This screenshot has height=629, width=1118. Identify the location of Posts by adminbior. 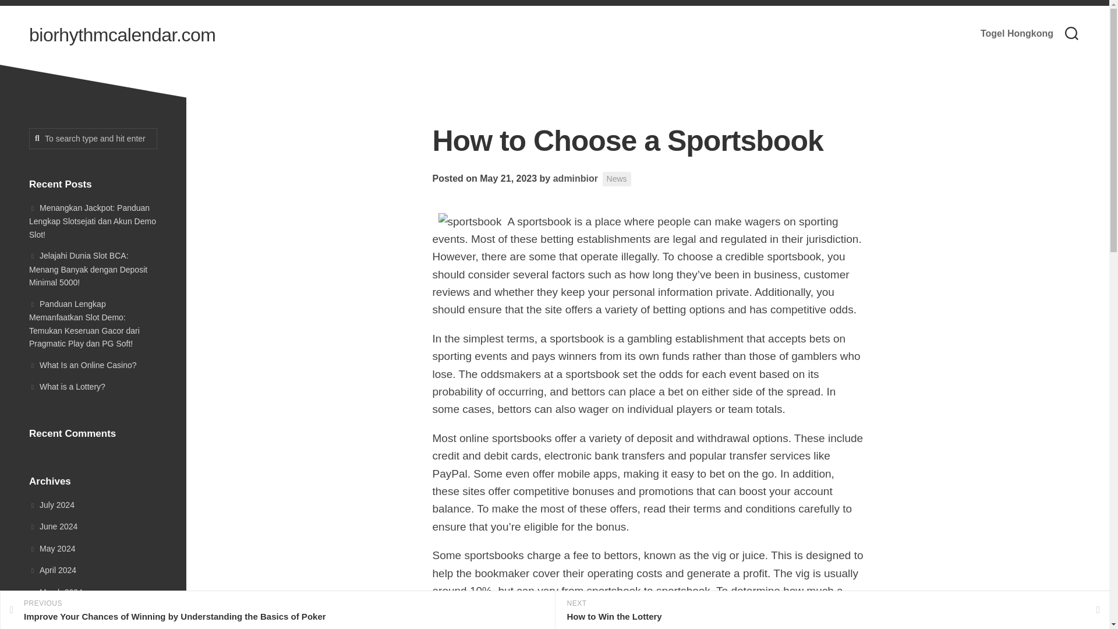
(575, 178).